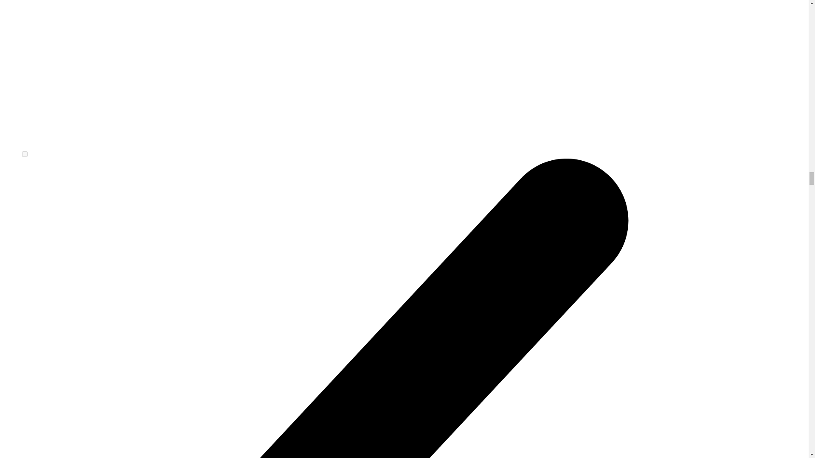 The image size is (815, 458). What do you see at coordinates (25, 154) in the screenshot?
I see `on` at bounding box center [25, 154].